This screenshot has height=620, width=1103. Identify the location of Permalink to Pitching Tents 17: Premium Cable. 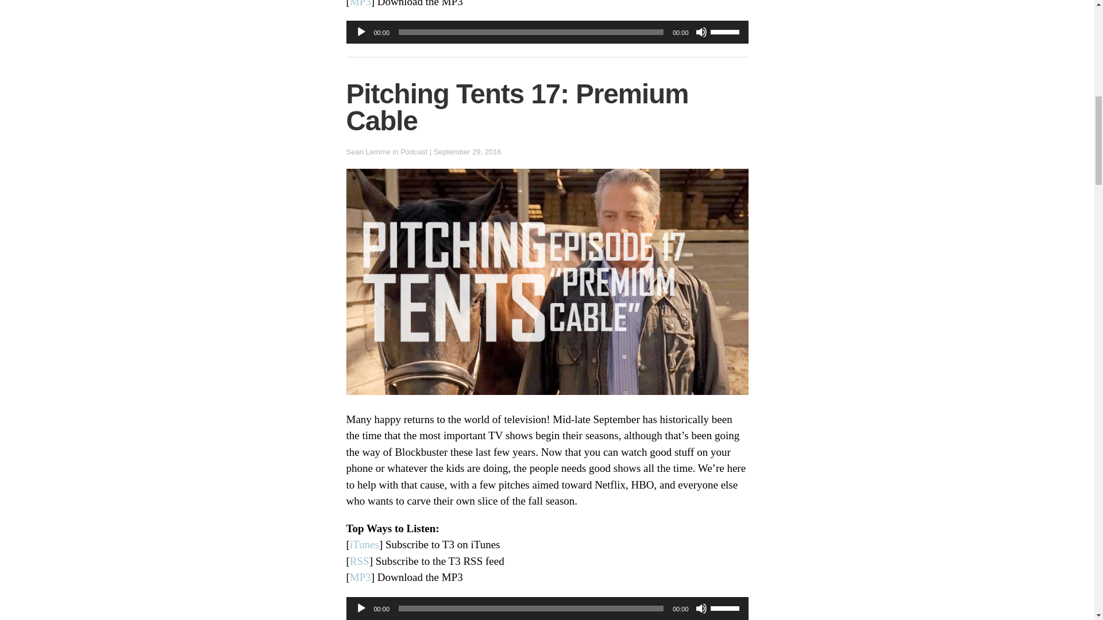
(517, 107).